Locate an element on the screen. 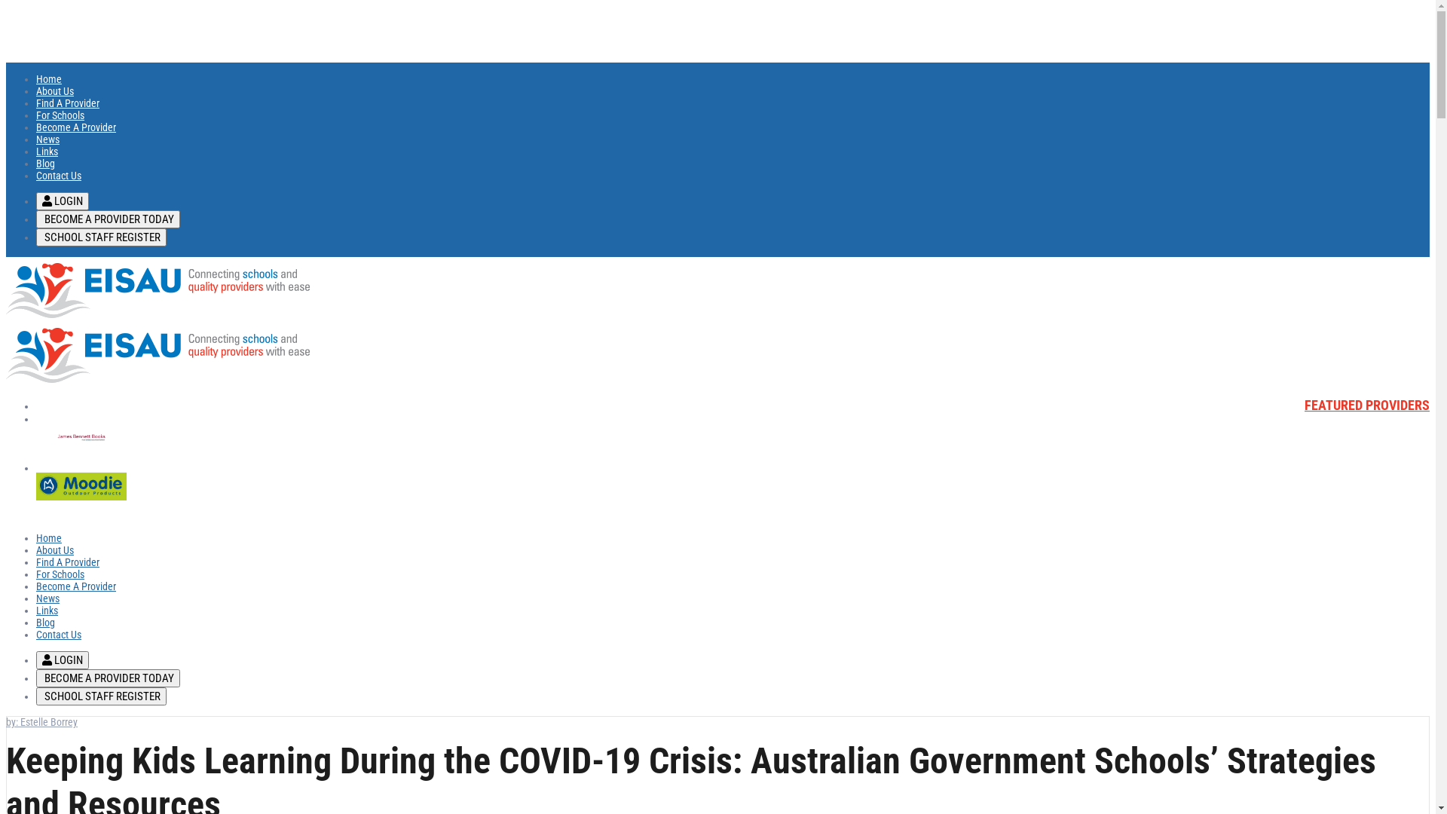 The height and width of the screenshot is (814, 1447). LOGIN is located at coordinates (63, 660).